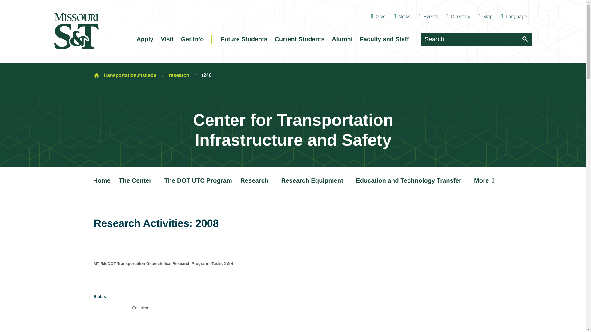 The height and width of the screenshot is (332, 591). I want to click on Current Students, so click(299, 39).